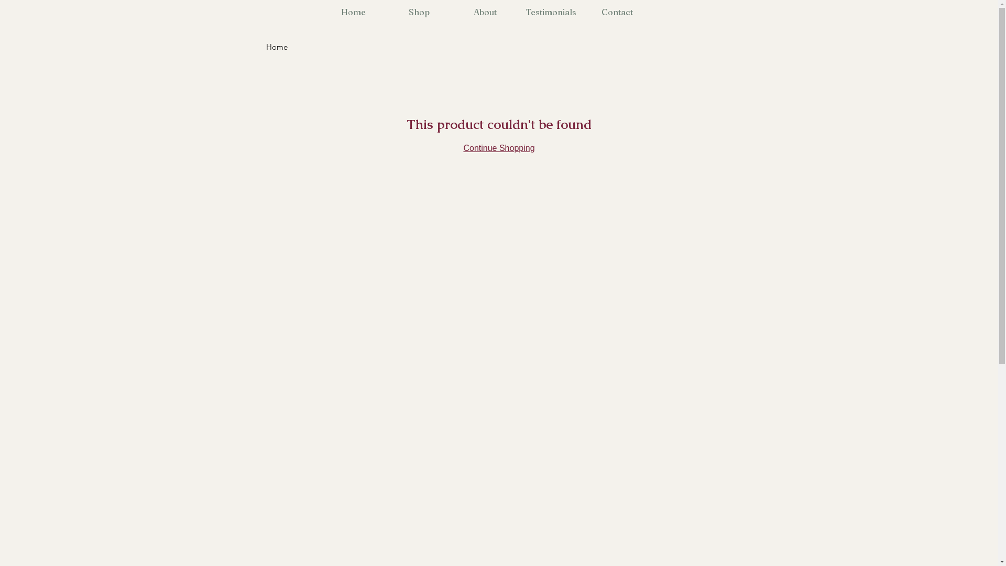  I want to click on Home, so click(353, 13).